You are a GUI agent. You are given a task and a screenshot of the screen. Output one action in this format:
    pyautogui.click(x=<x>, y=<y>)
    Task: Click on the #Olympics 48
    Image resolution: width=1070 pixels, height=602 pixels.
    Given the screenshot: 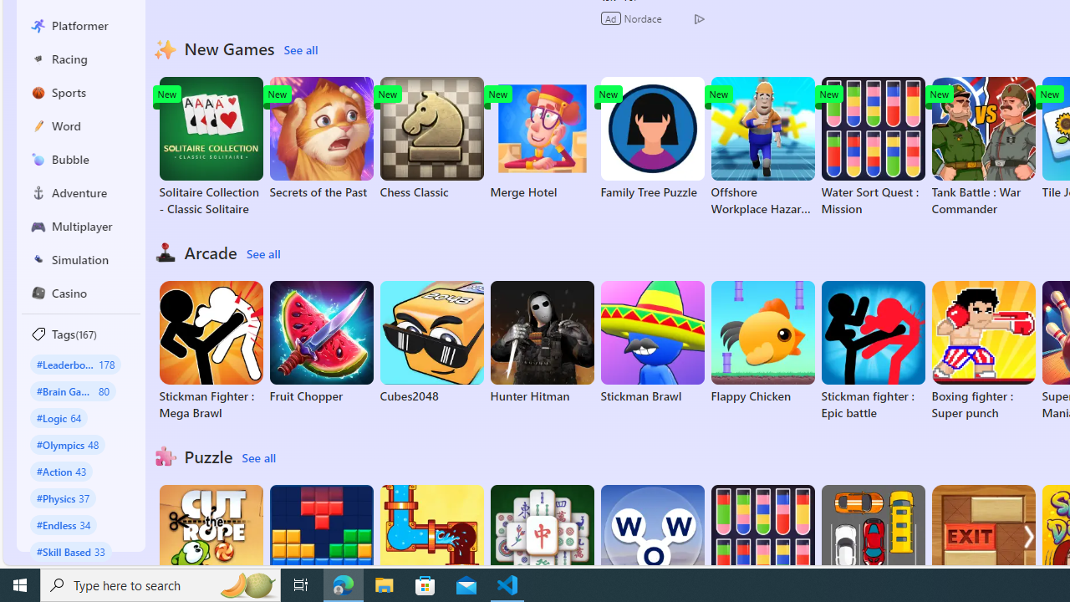 What is the action you would take?
    pyautogui.click(x=67, y=445)
    